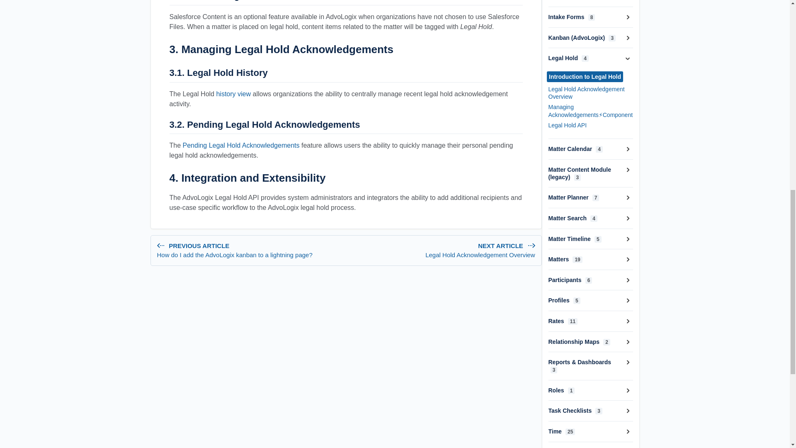 This screenshot has height=448, width=796. Describe the element at coordinates (442, 251) in the screenshot. I see `history view` at that location.